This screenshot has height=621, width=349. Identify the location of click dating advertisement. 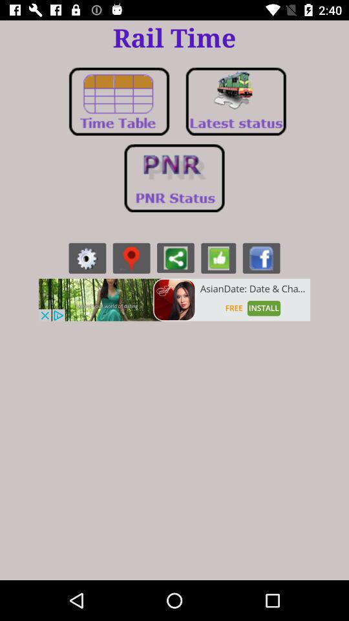
(174, 300).